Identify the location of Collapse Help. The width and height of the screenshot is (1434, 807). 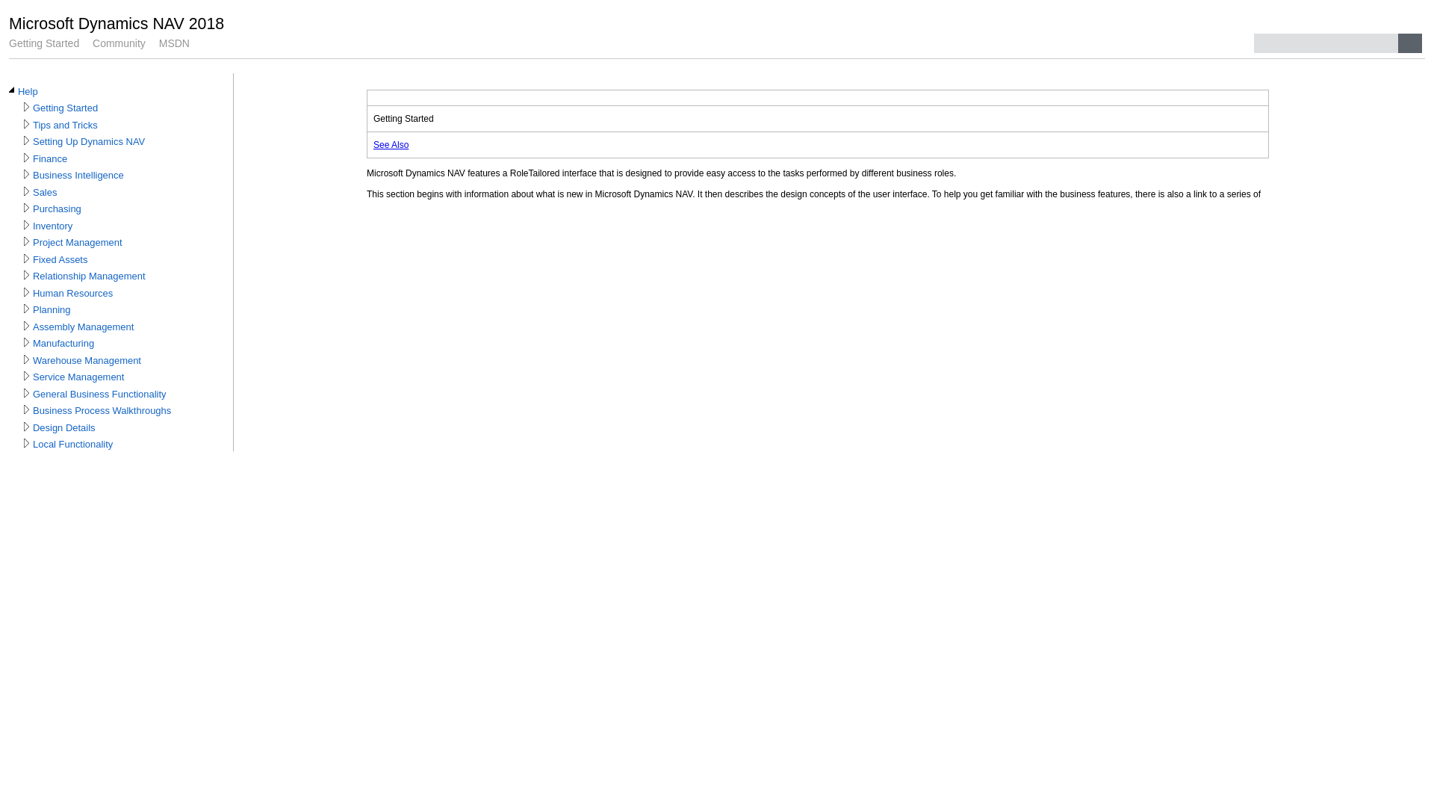
(12, 90).